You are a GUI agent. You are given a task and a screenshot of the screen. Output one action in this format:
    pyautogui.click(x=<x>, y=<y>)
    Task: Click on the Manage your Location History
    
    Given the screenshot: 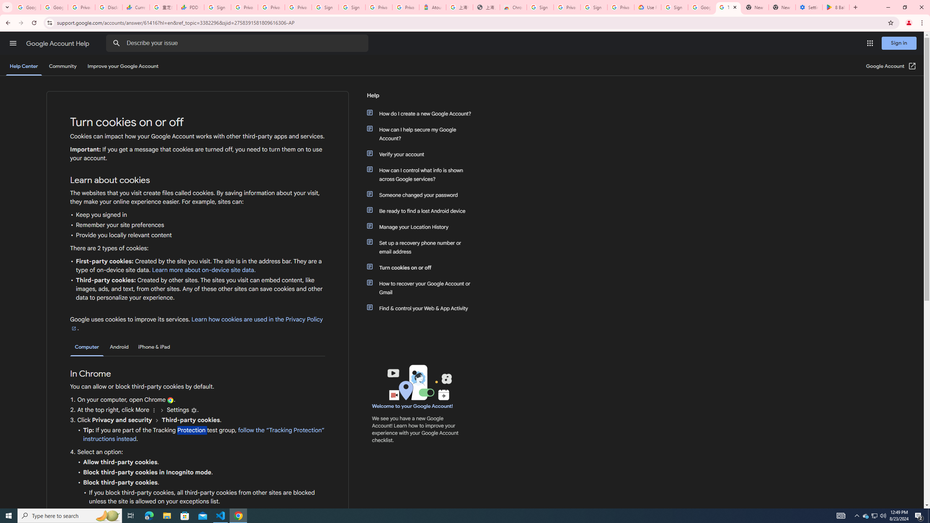 What is the action you would take?
    pyautogui.click(x=422, y=227)
    